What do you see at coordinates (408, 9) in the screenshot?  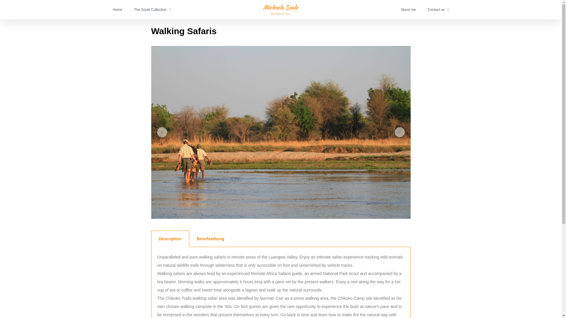 I see `About me` at bounding box center [408, 9].